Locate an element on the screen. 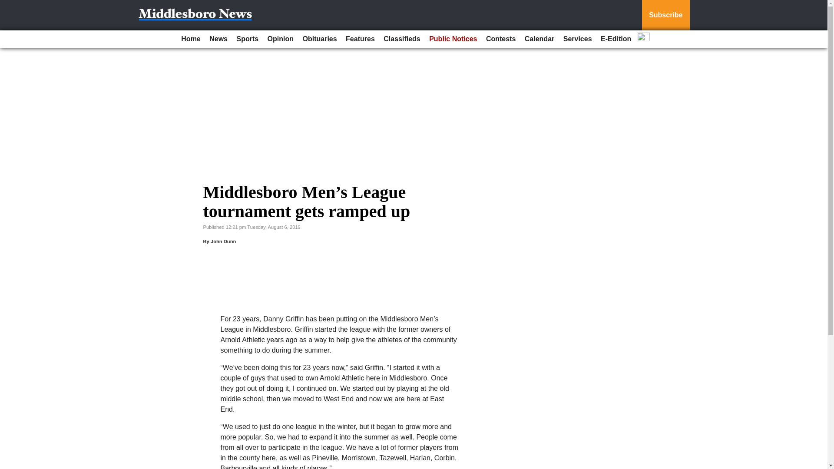 Image resolution: width=834 pixels, height=469 pixels. Services is located at coordinates (577, 39).